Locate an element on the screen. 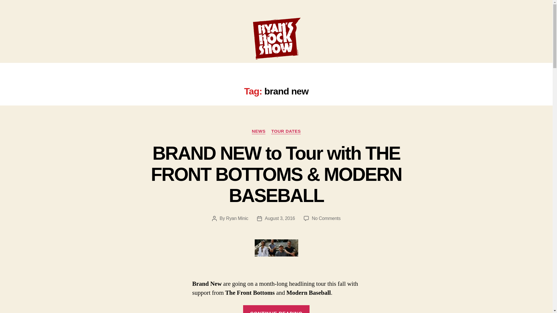  August 3, 2016 is located at coordinates (280, 219).